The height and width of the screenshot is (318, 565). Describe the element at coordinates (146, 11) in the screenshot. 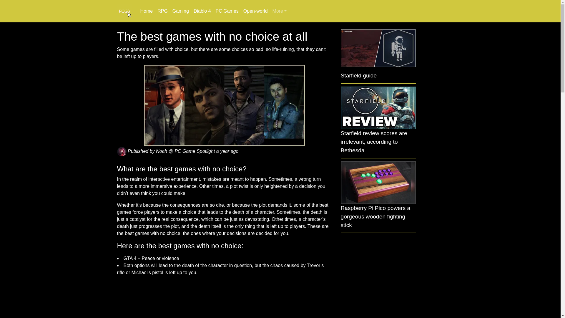

I see `Home` at that location.